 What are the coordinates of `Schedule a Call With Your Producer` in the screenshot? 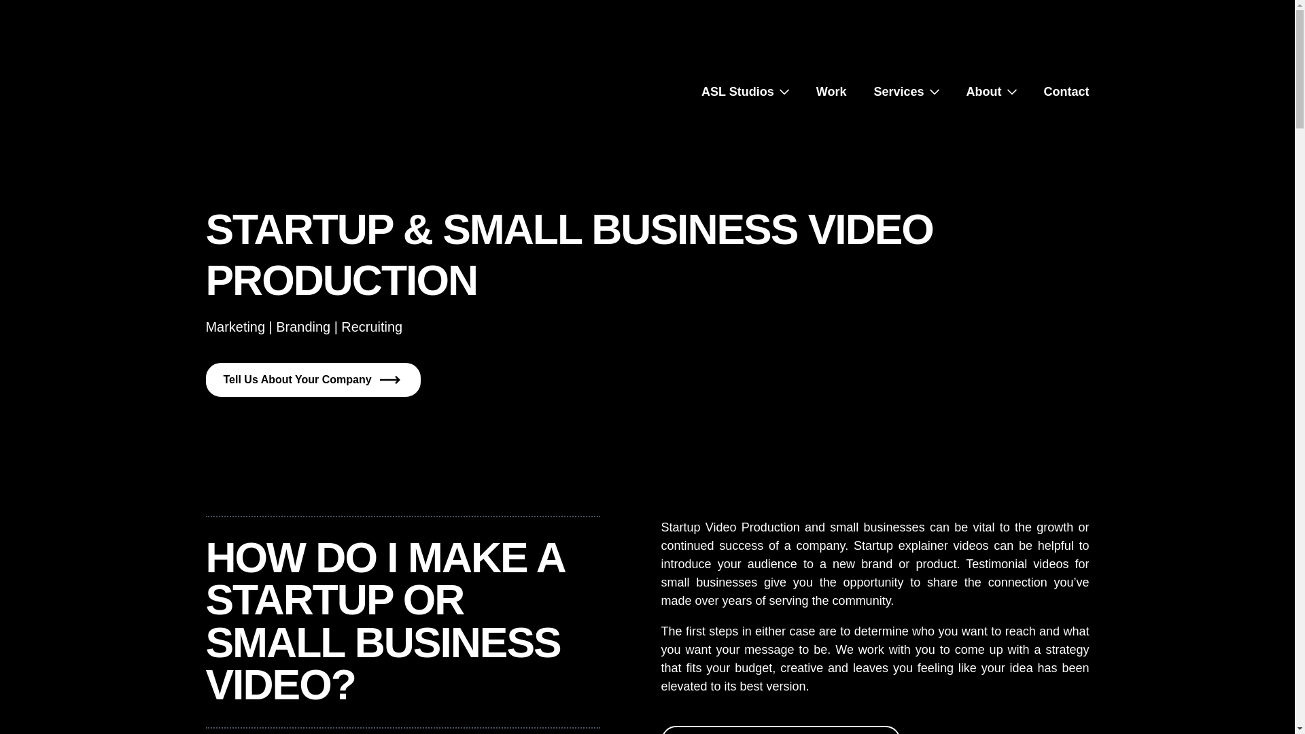 It's located at (780, 730).